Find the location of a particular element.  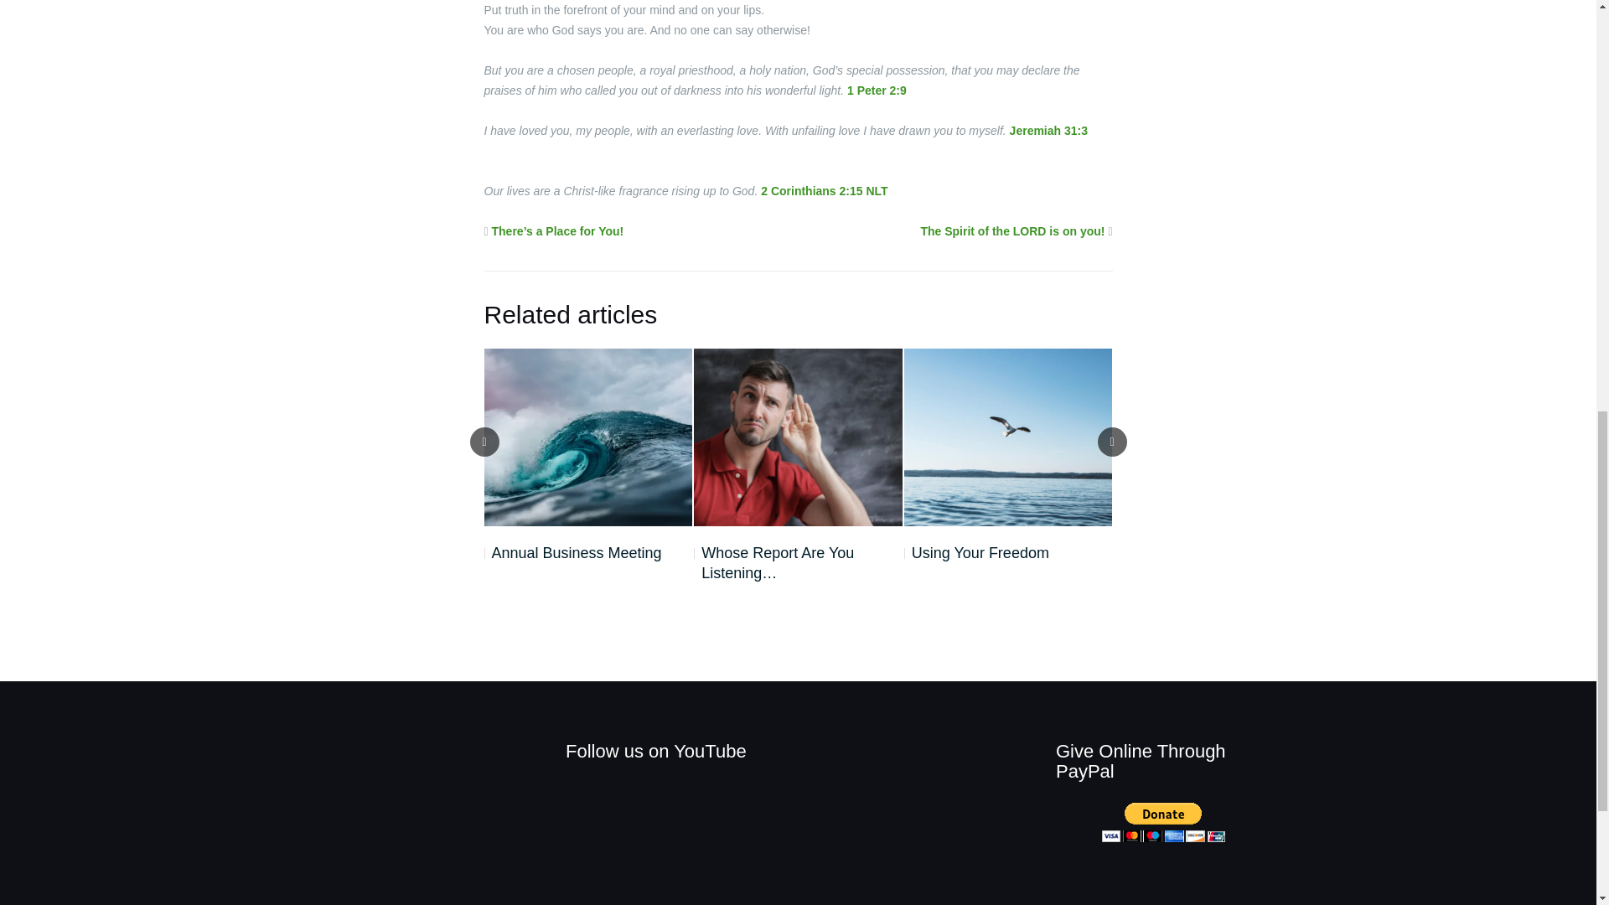

Using Your Freedom is located at coordinates (976, 553).